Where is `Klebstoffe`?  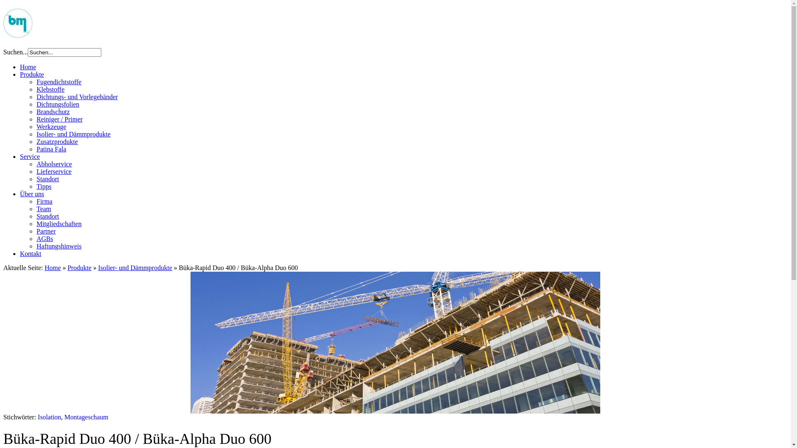
Klebstoffe is located at coordinates (51, 90).